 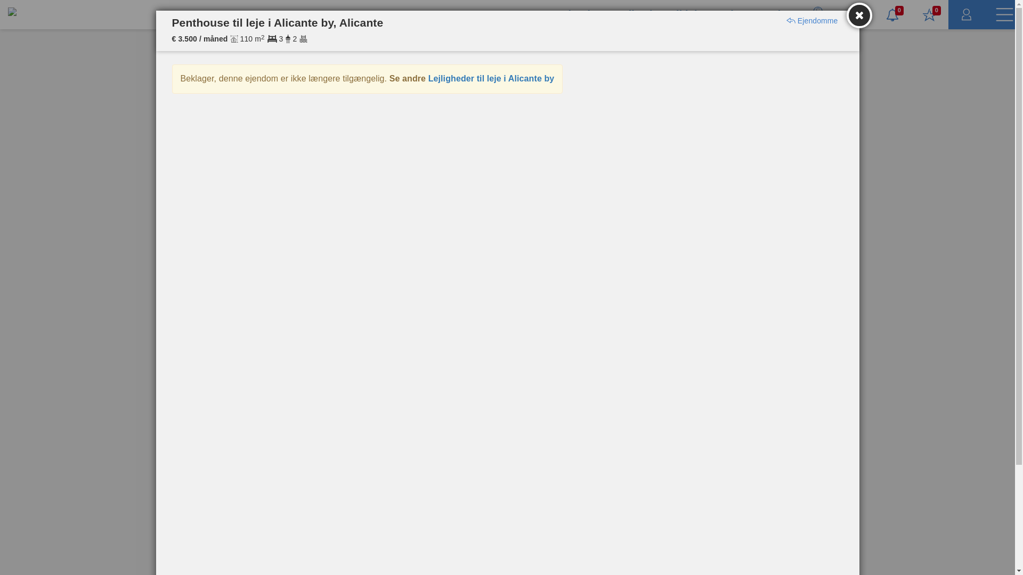 I want to click on Katalog, so click(x=774, y=14).